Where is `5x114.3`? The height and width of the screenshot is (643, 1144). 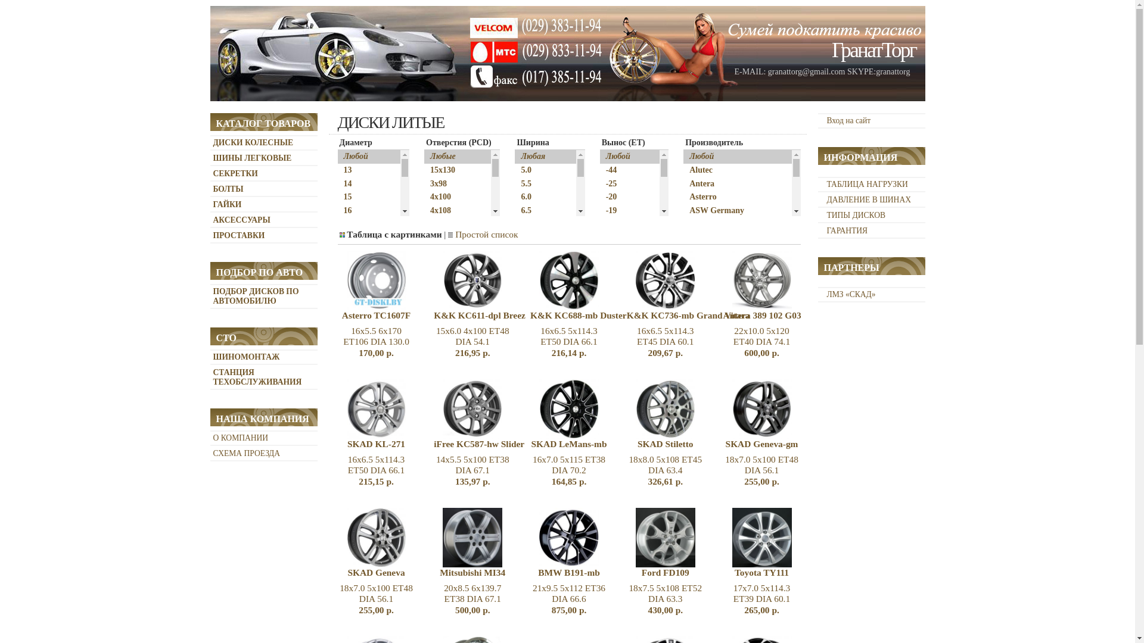
5x114.3 is located at coordinates (447, 320).